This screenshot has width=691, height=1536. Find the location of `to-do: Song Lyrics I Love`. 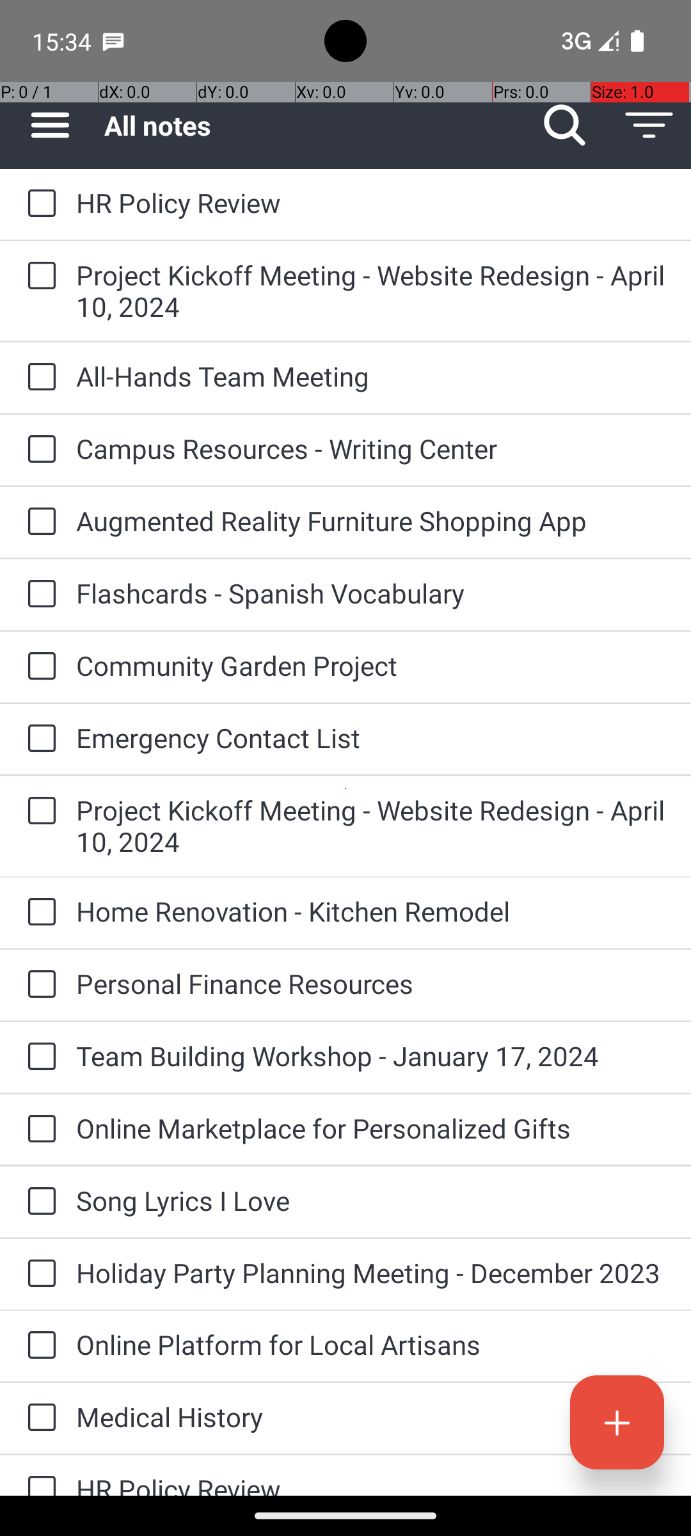

to-do: Song Lyrics I Love is located at coordinates (38, 1202).